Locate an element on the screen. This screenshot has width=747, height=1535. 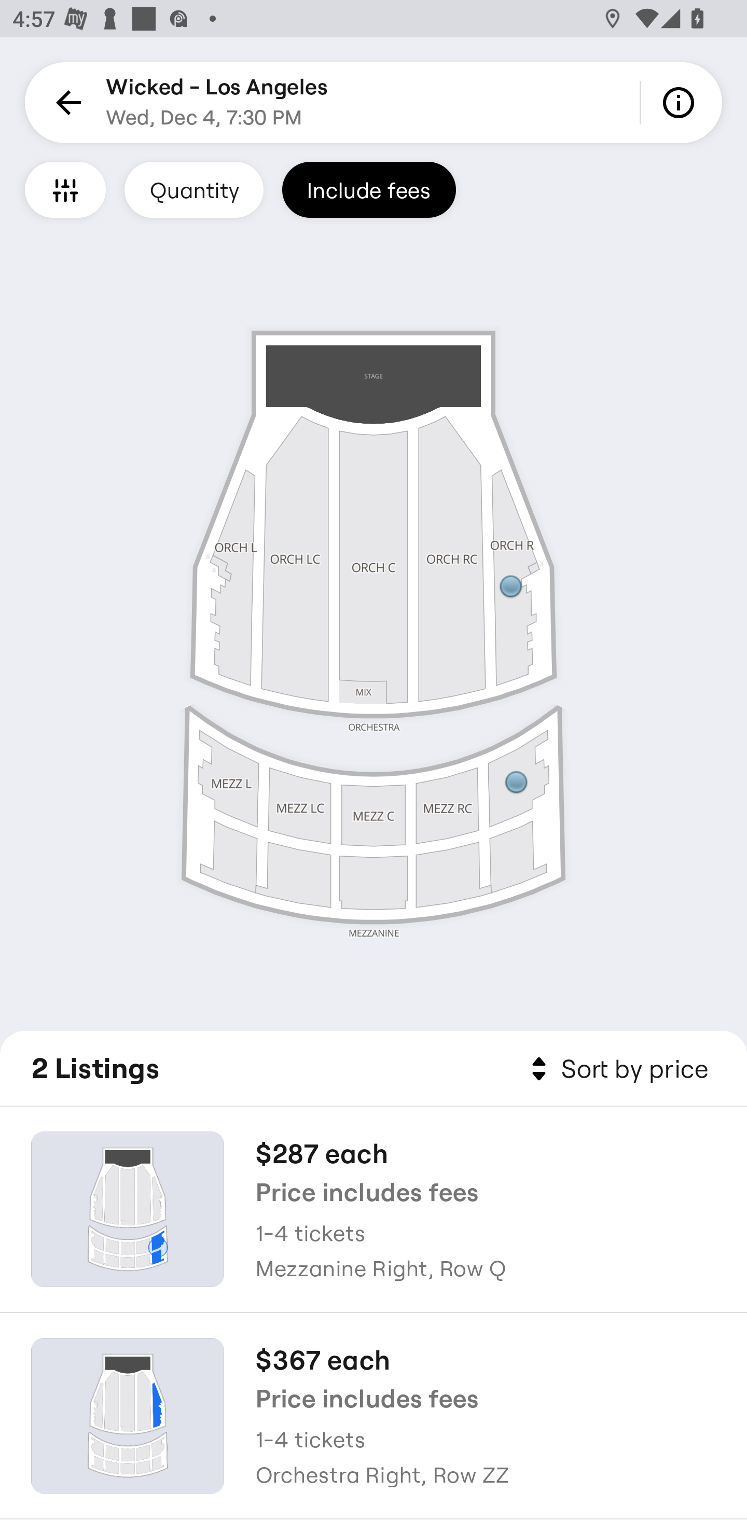
Info is located at coordinates (682, 103).